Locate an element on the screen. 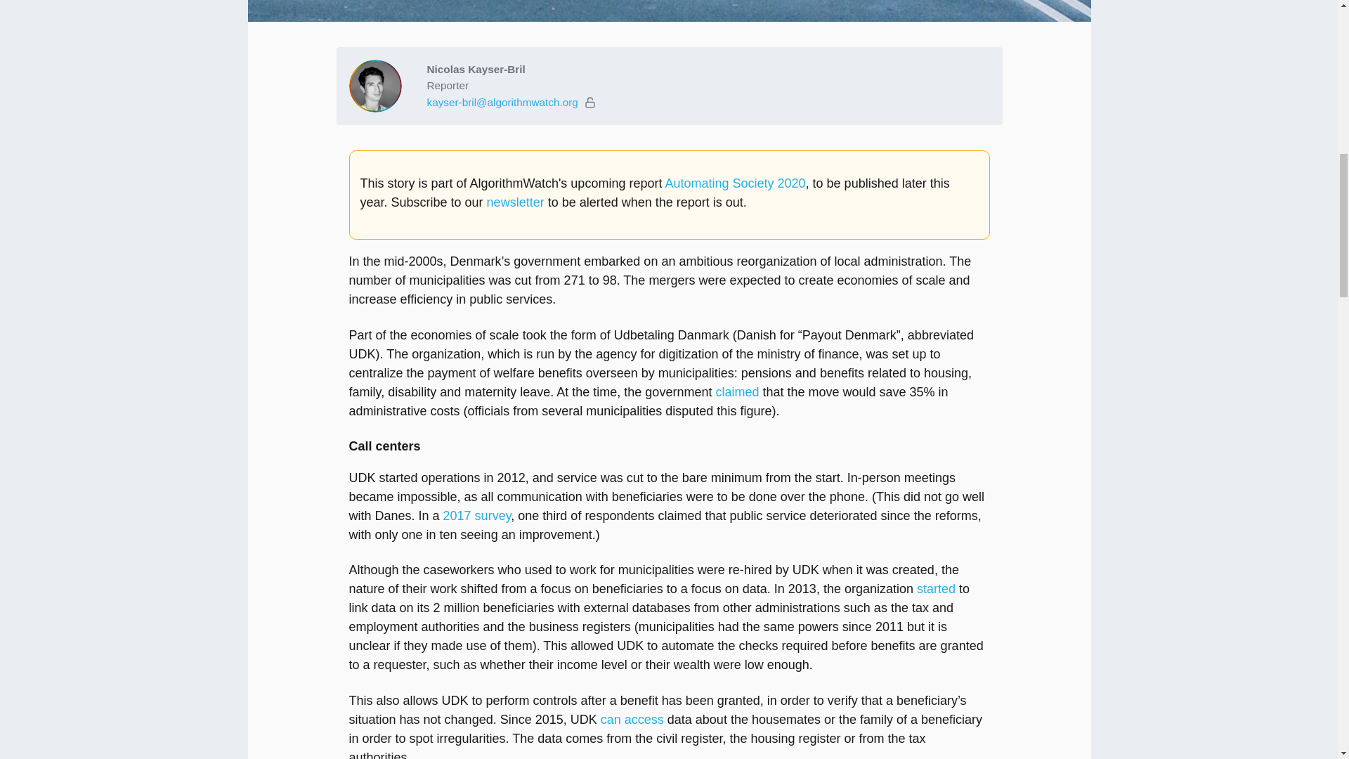 The height and width of the screenshot is (759, 1349). 2017 survey is located at coordinates (477, 516).